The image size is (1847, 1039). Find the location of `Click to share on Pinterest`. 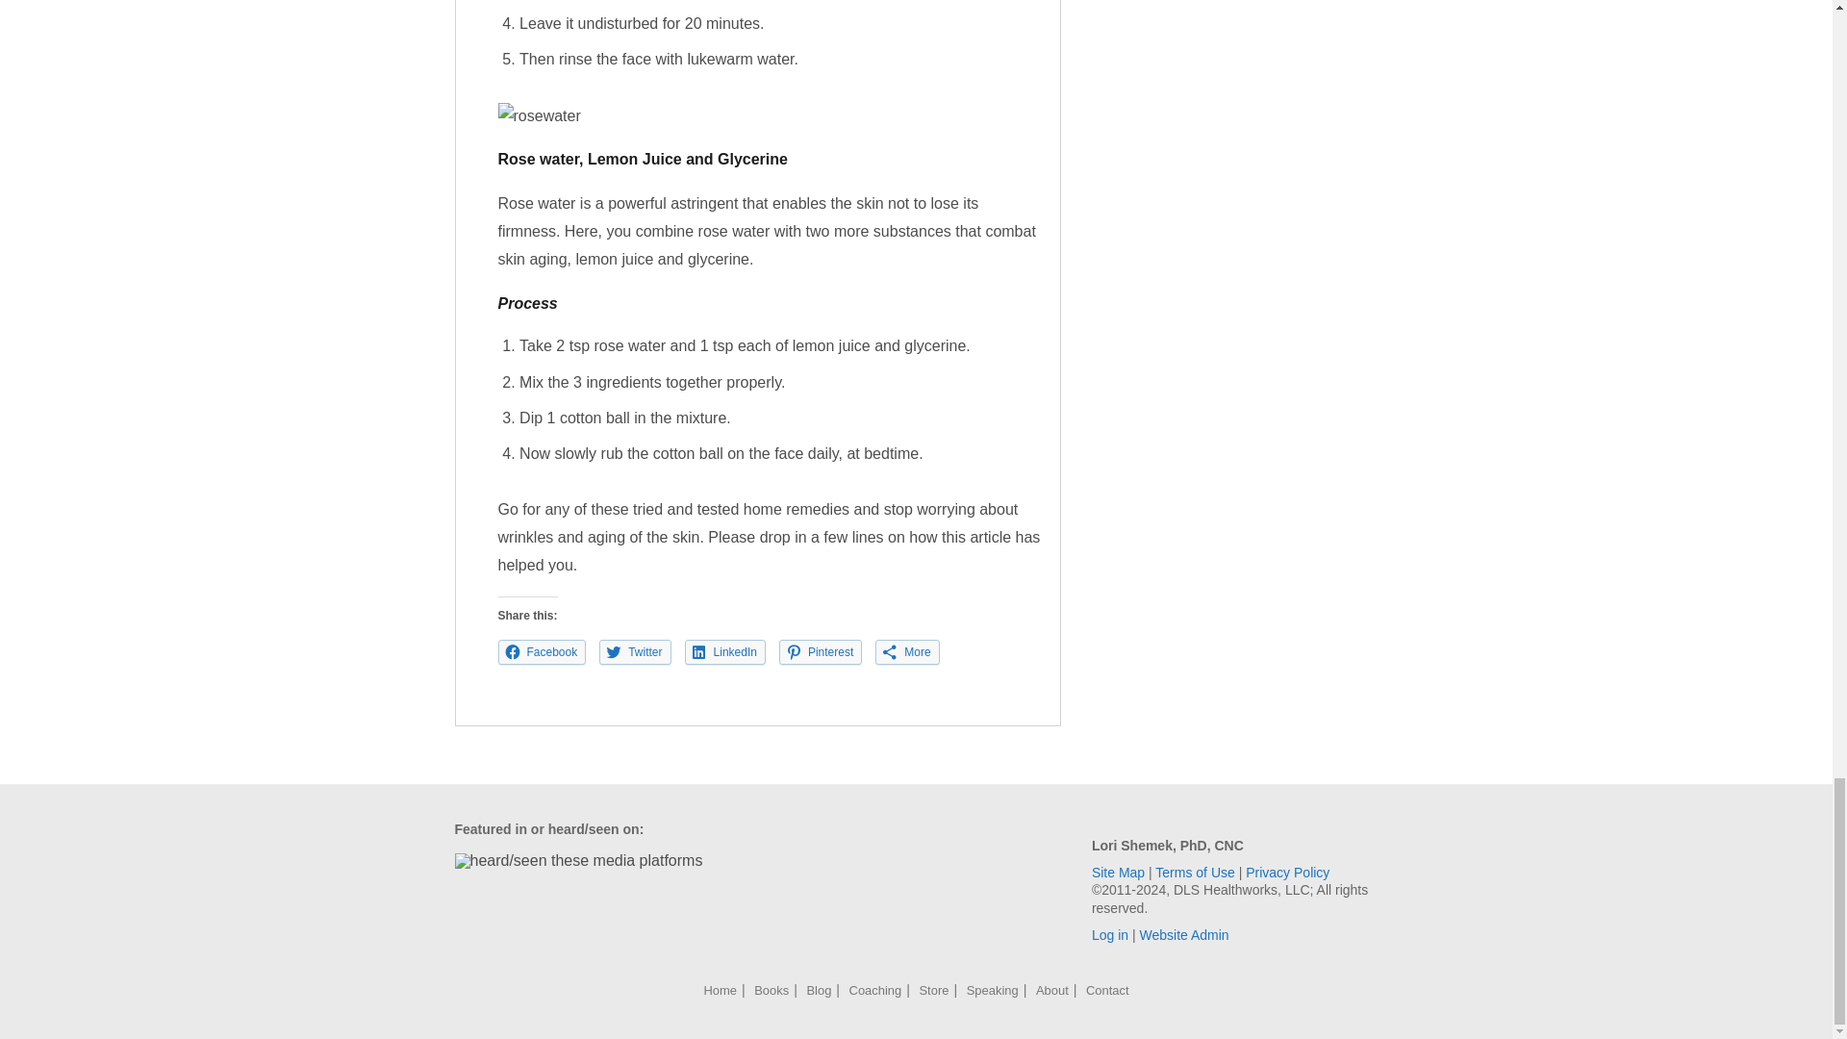

Click to share on Pinterest is located at coordinates (821, 652).